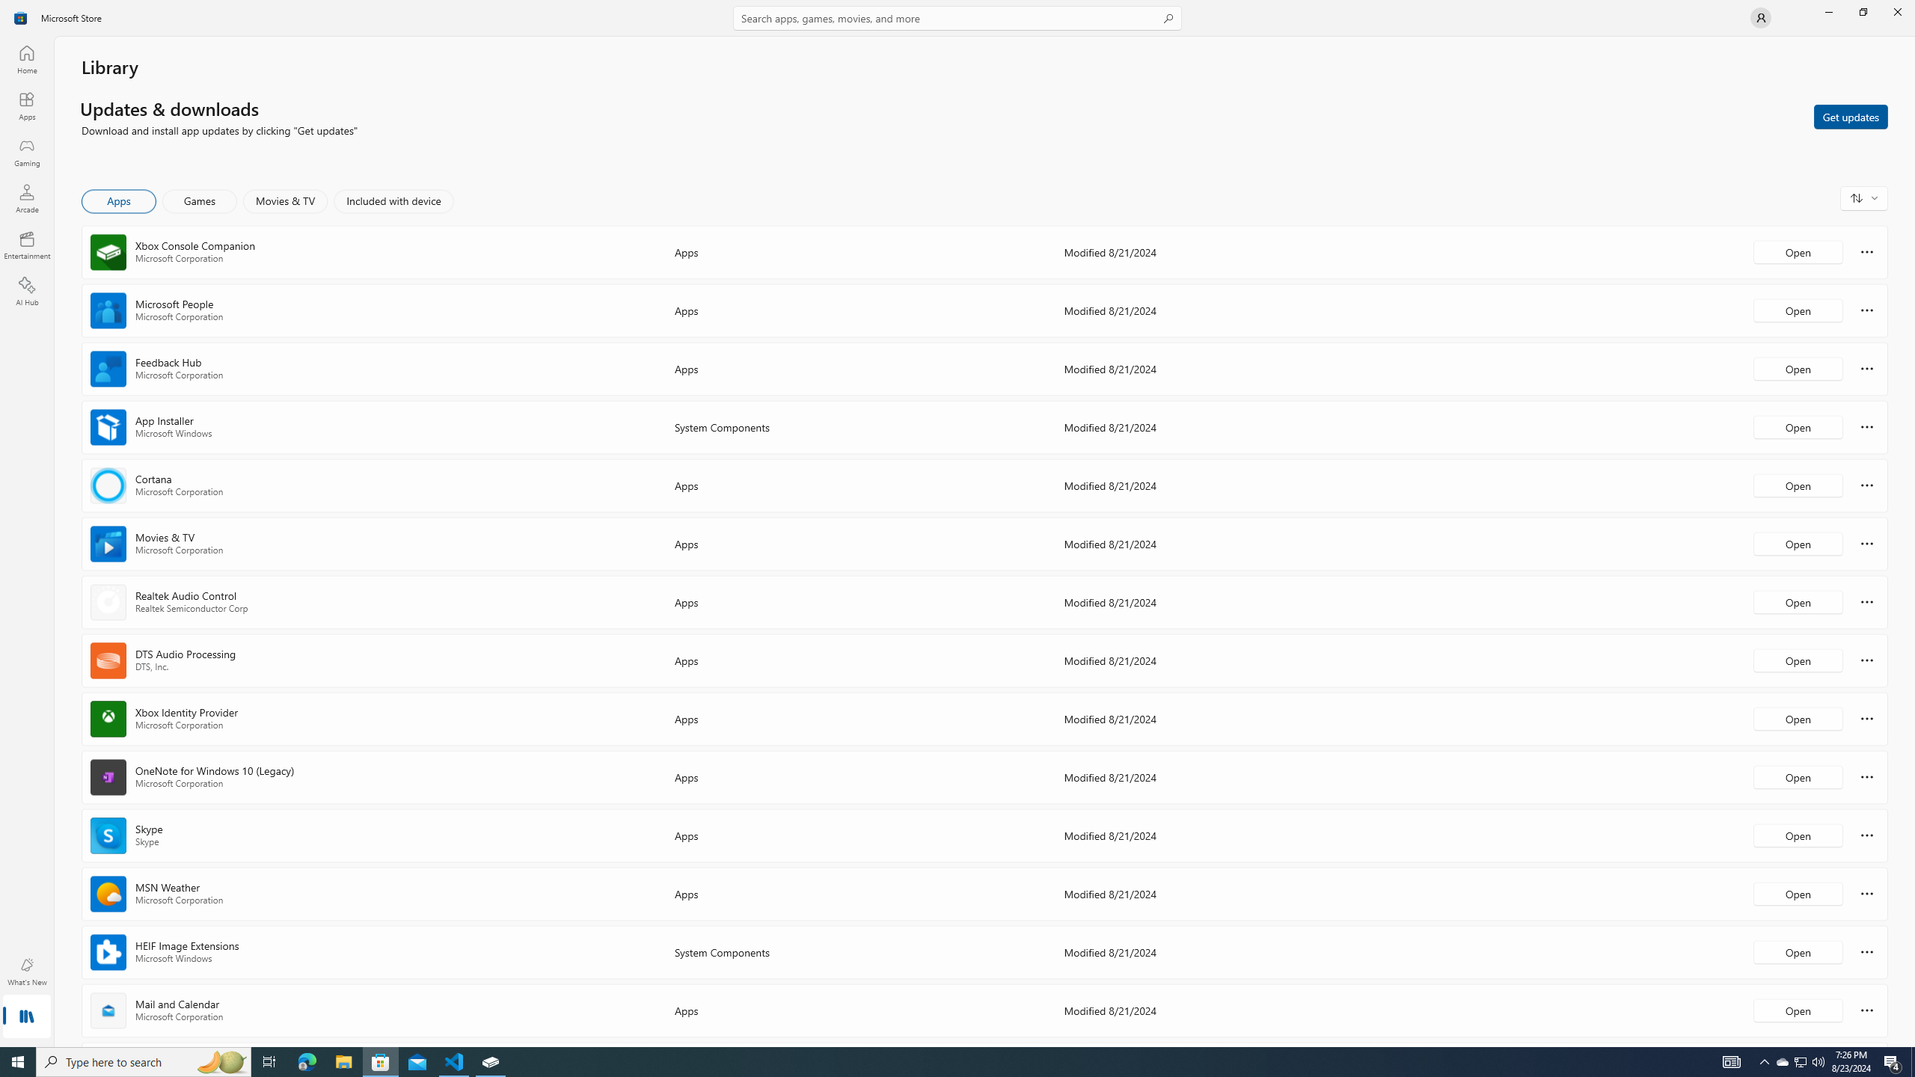 The height and width of the screenshot is (1077, 1915). Describe the element at coordinates (200, 201) in the screenshot. I see `Games` at that location.